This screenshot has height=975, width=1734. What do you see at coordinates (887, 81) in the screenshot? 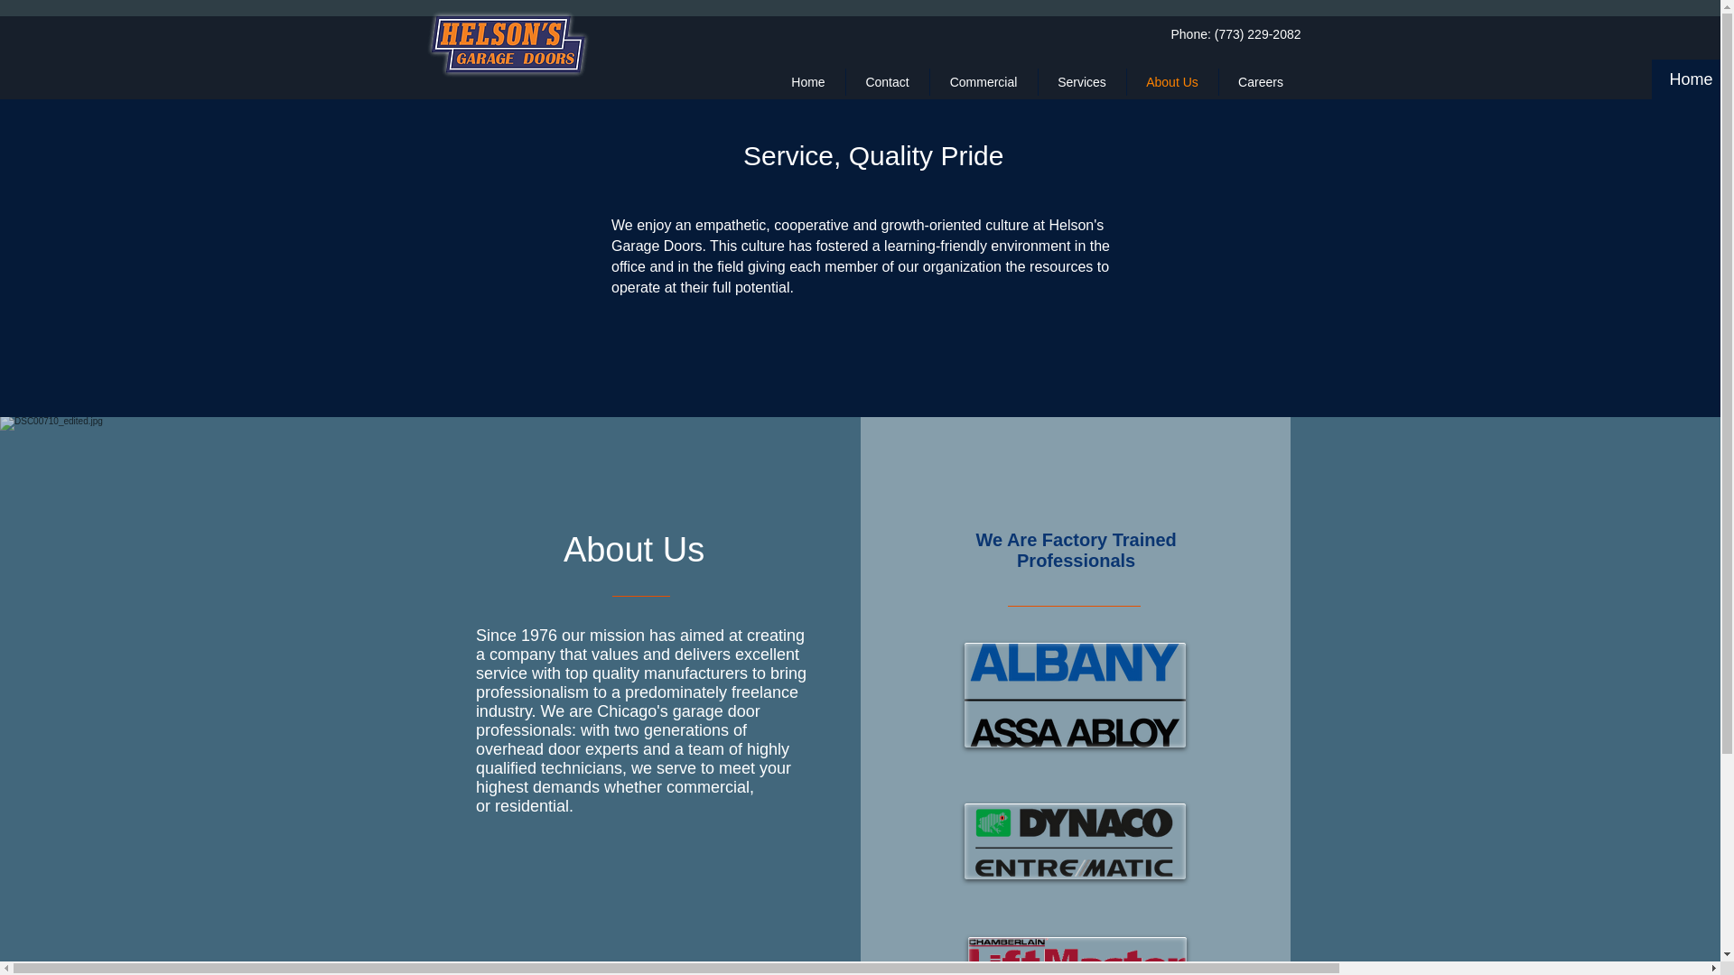
I see `Contact` at bounding box center [887, 81].